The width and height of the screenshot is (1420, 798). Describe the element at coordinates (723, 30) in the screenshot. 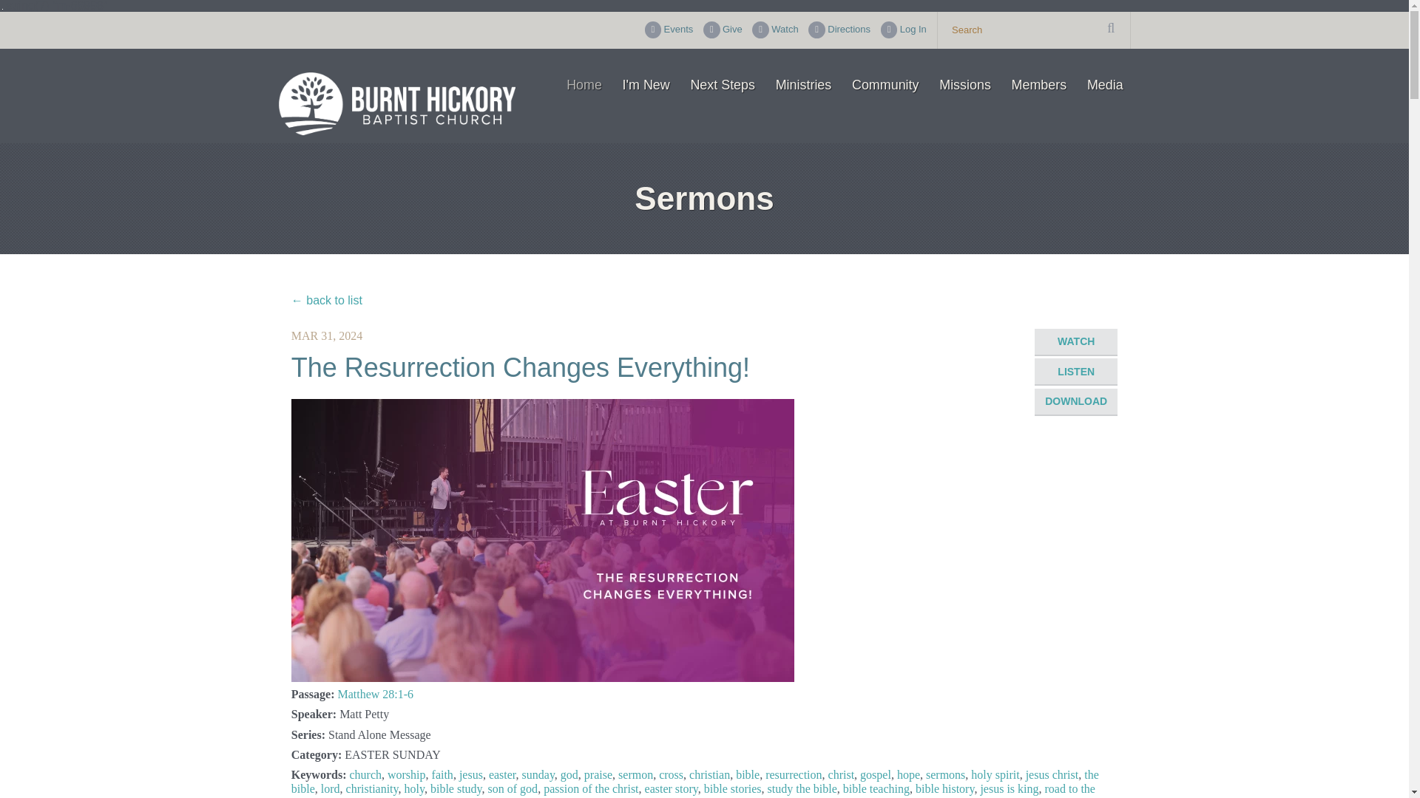

I see `Give` at that location.